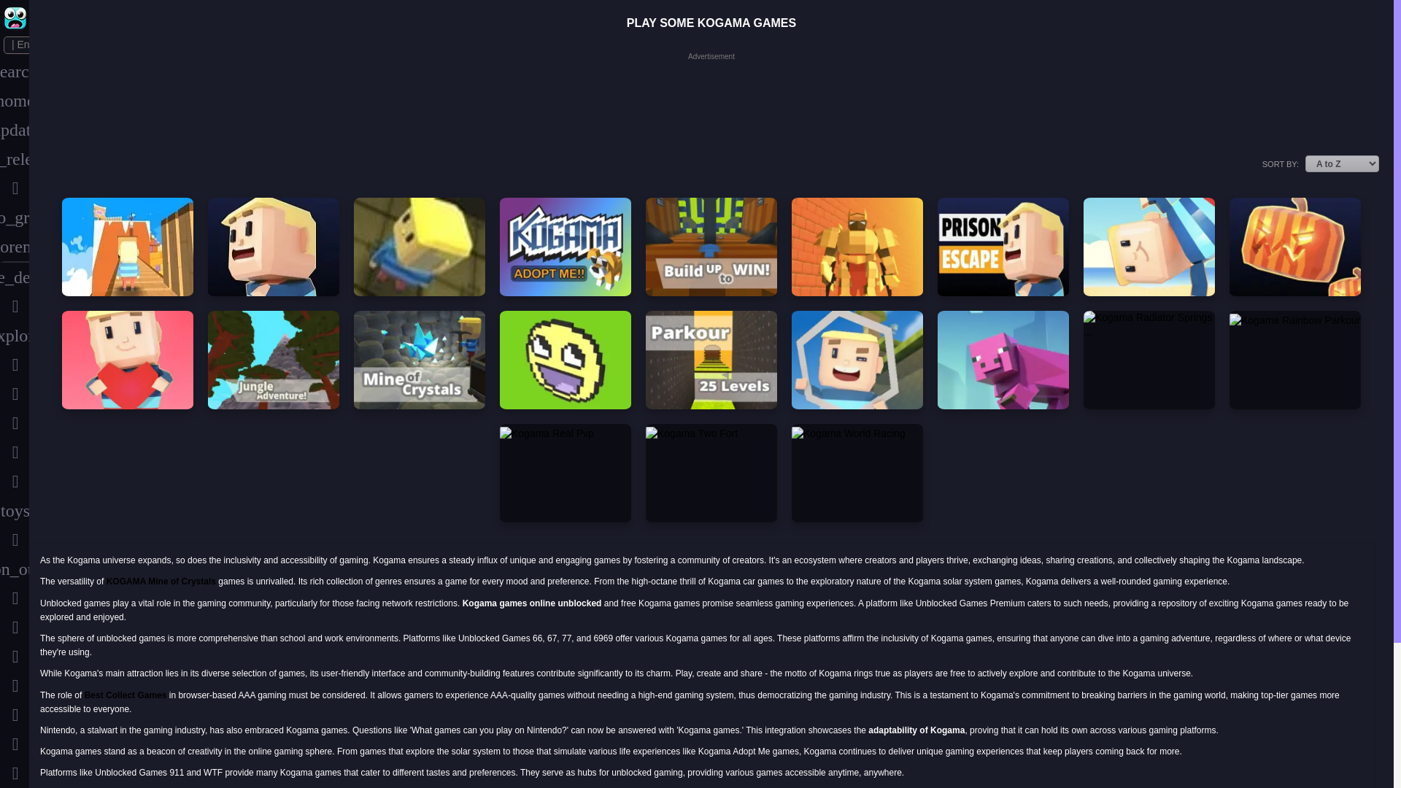 This screenshot has height=788, width=1401. Describe the element at coordinates (15, 100) in the screenshot. I see `home` at that location.